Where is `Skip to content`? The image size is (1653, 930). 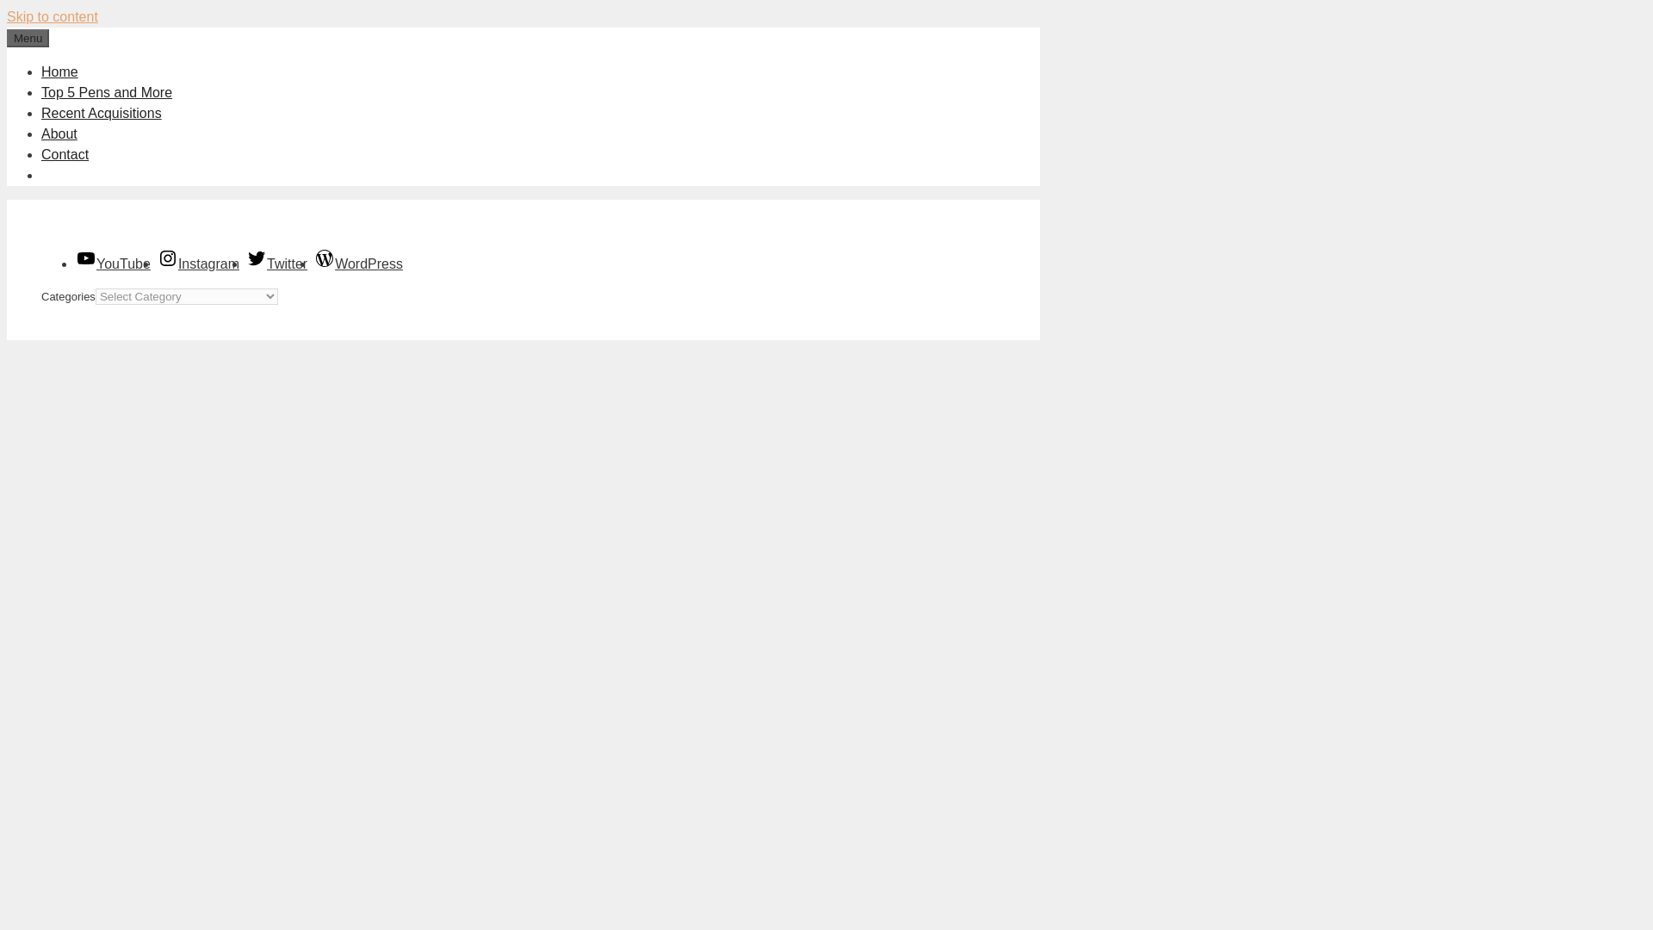
Skip to content is located at coordinates (52, 16).